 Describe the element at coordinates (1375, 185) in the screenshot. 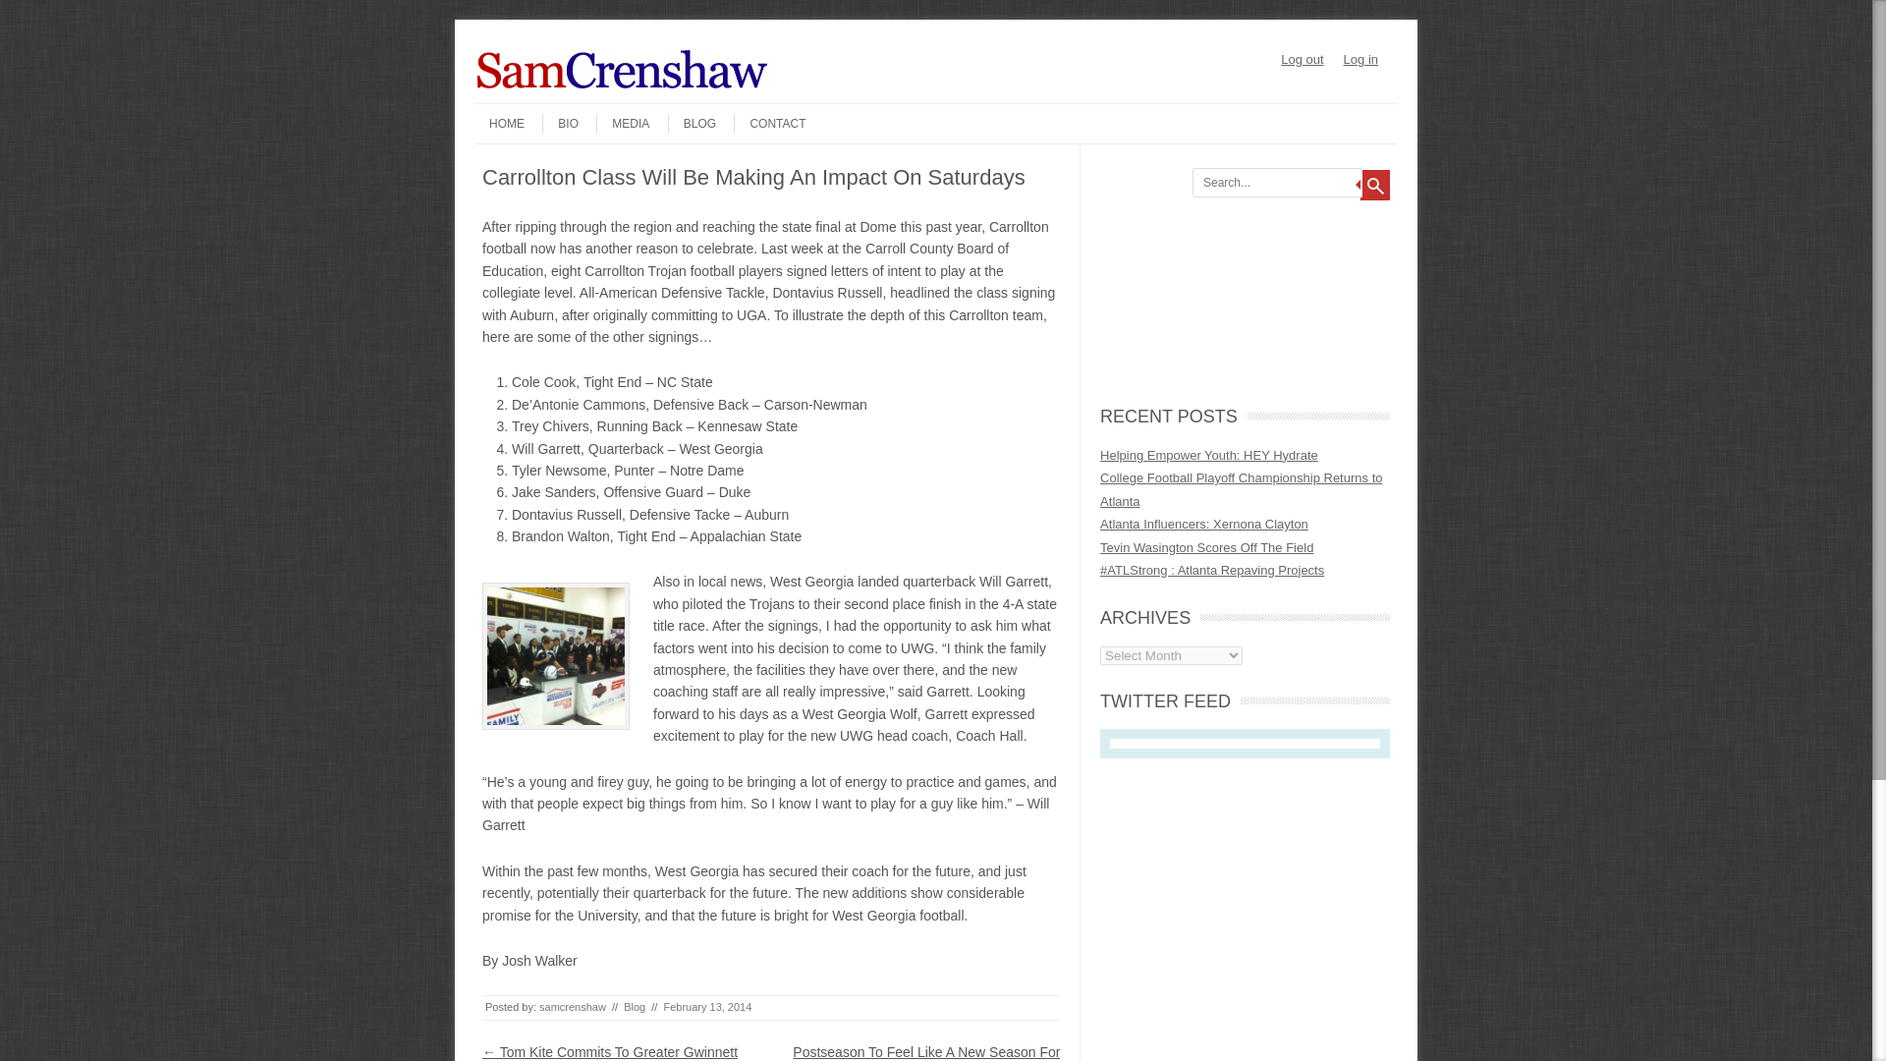

I see `Search` at that location.